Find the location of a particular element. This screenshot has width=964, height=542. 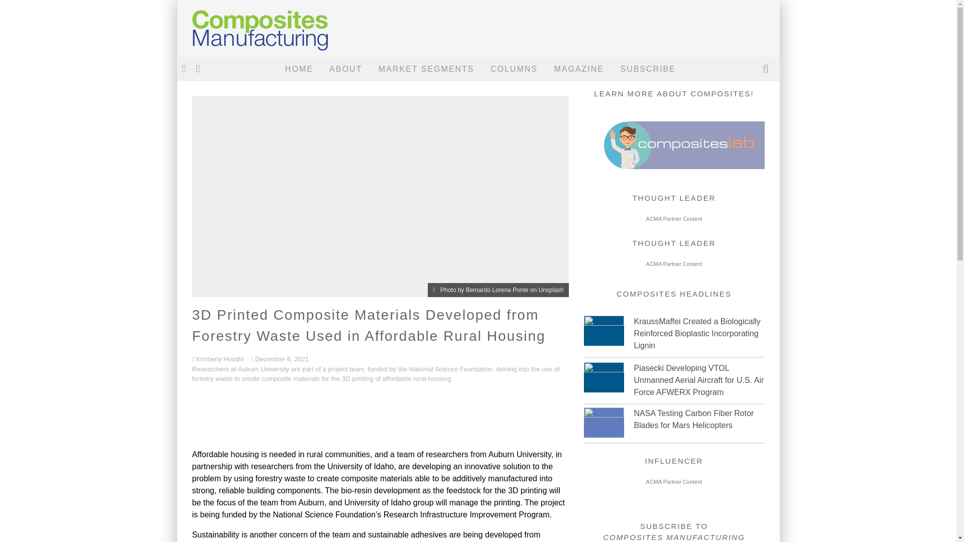

compositesLab-composites-101 is located at coordinates (674, 166).